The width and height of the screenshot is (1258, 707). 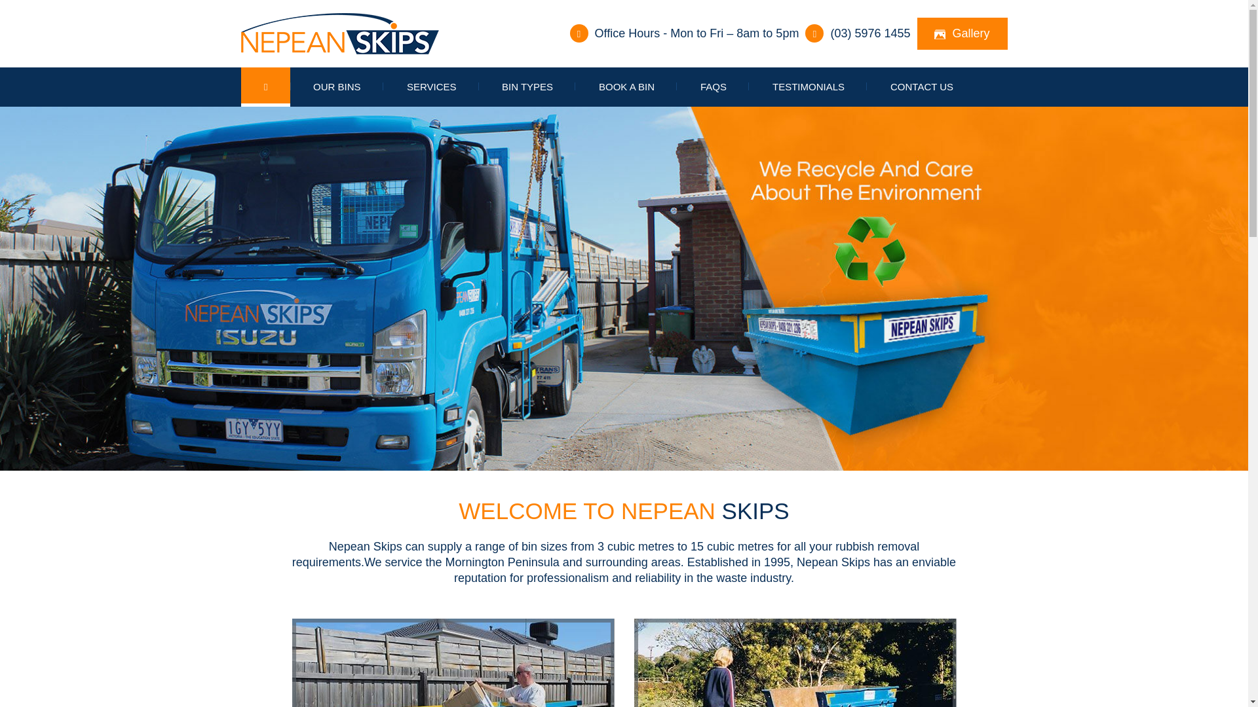 What do you see at coordinates (963, 34) in the screenshot?
I see `Gallery` at bounding box center [963, 34].